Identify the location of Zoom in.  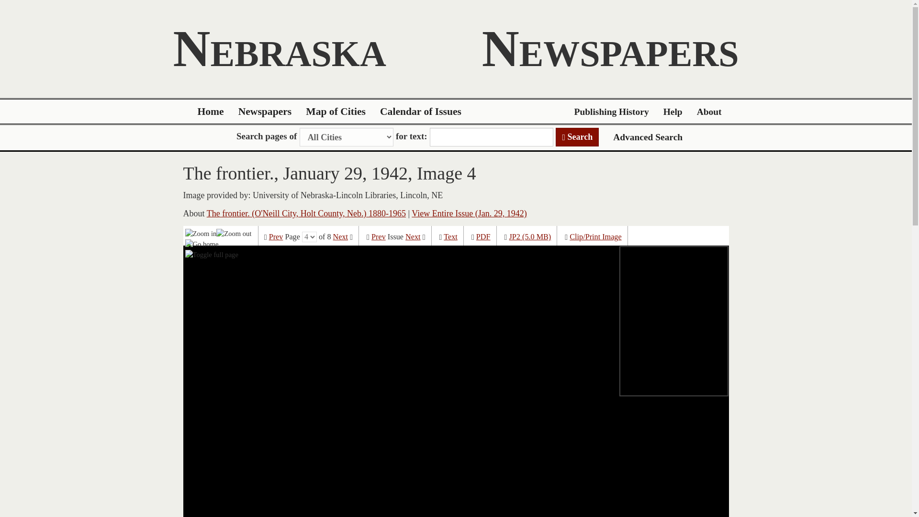
(201, 233).